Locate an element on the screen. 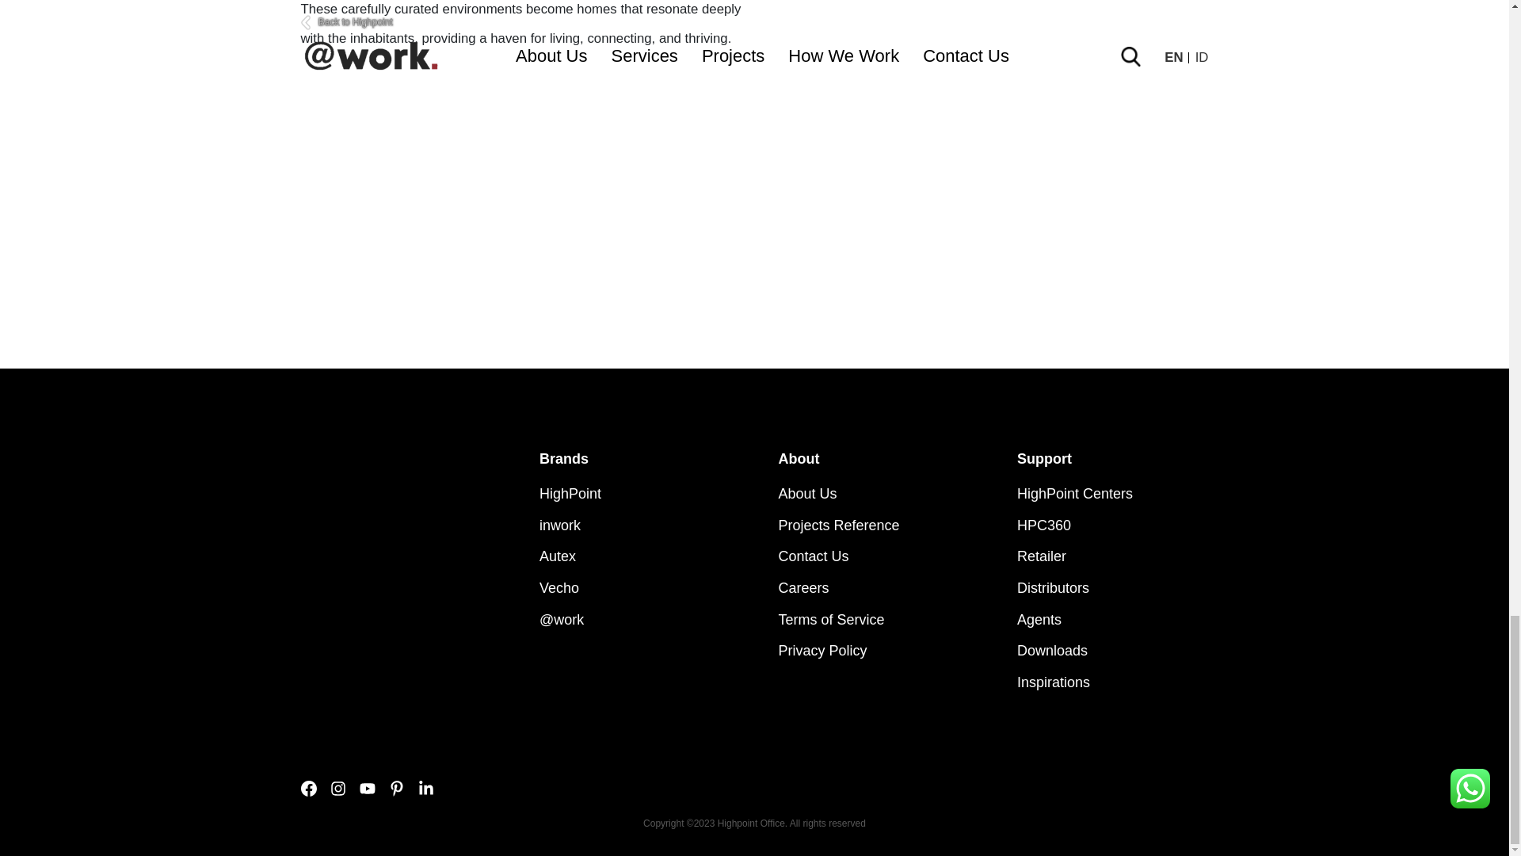 This screenshot has height=856, width=1521. Downloads is located at coordinates (1052, 650).